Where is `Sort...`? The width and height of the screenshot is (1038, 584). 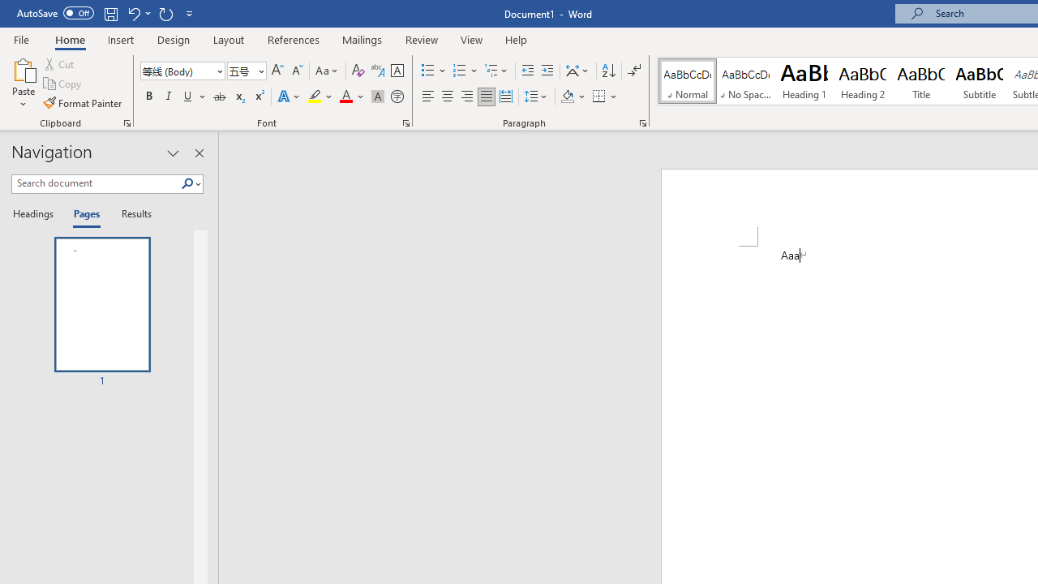 Sort... is located at coordinates (608, 71).